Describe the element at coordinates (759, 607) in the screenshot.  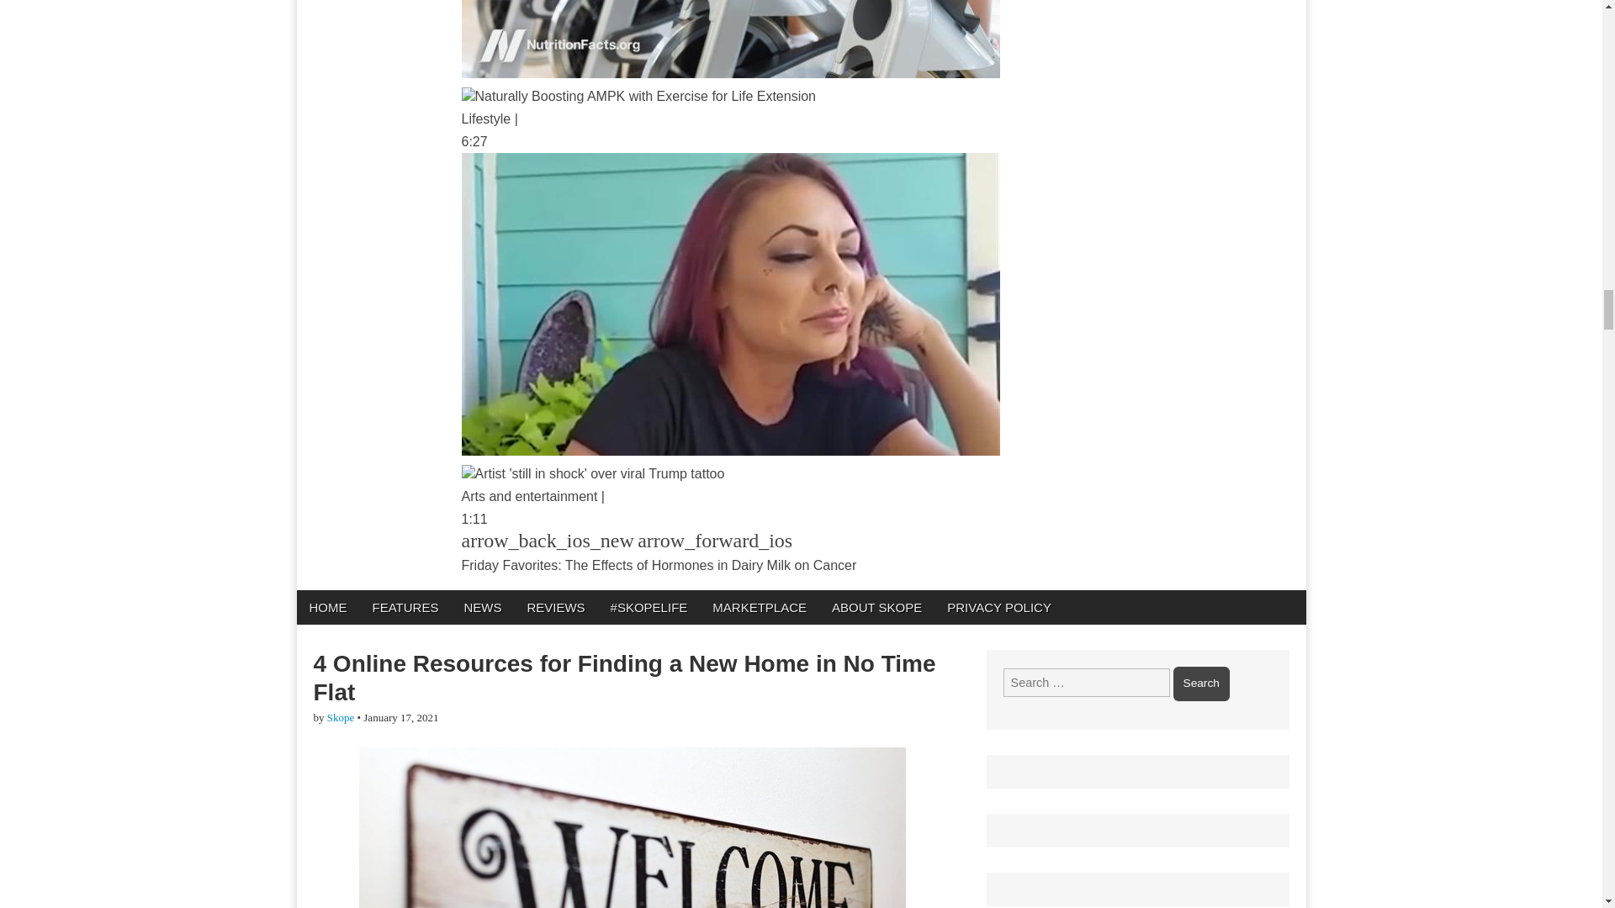
I see `MARKETPLACE` at that location.